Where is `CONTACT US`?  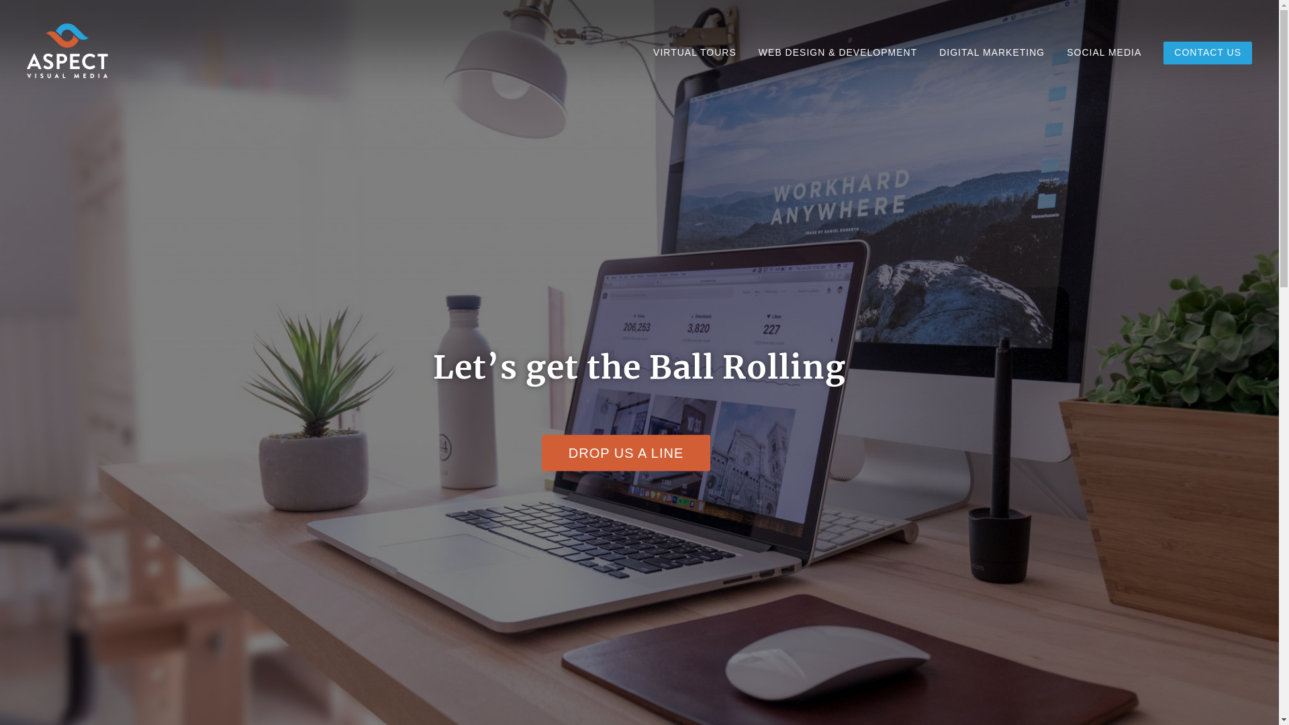 CONTACT US is located at coordinates (1208, 52).